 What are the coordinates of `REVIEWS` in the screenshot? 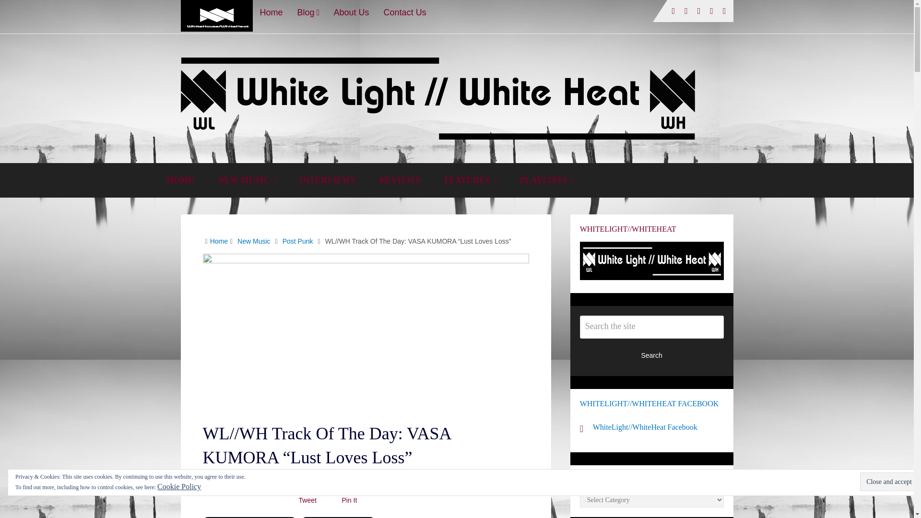 It's located at (400, 180).